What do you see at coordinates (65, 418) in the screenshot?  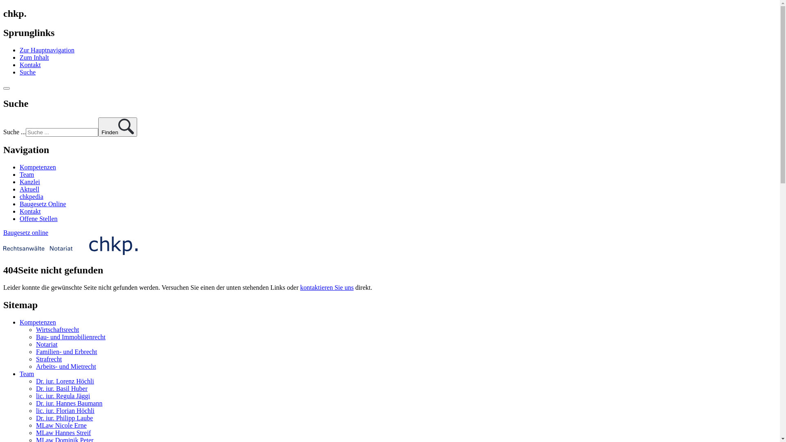 I see `Dr. iur. Philipp Laube` at bounding box center [65, 418].